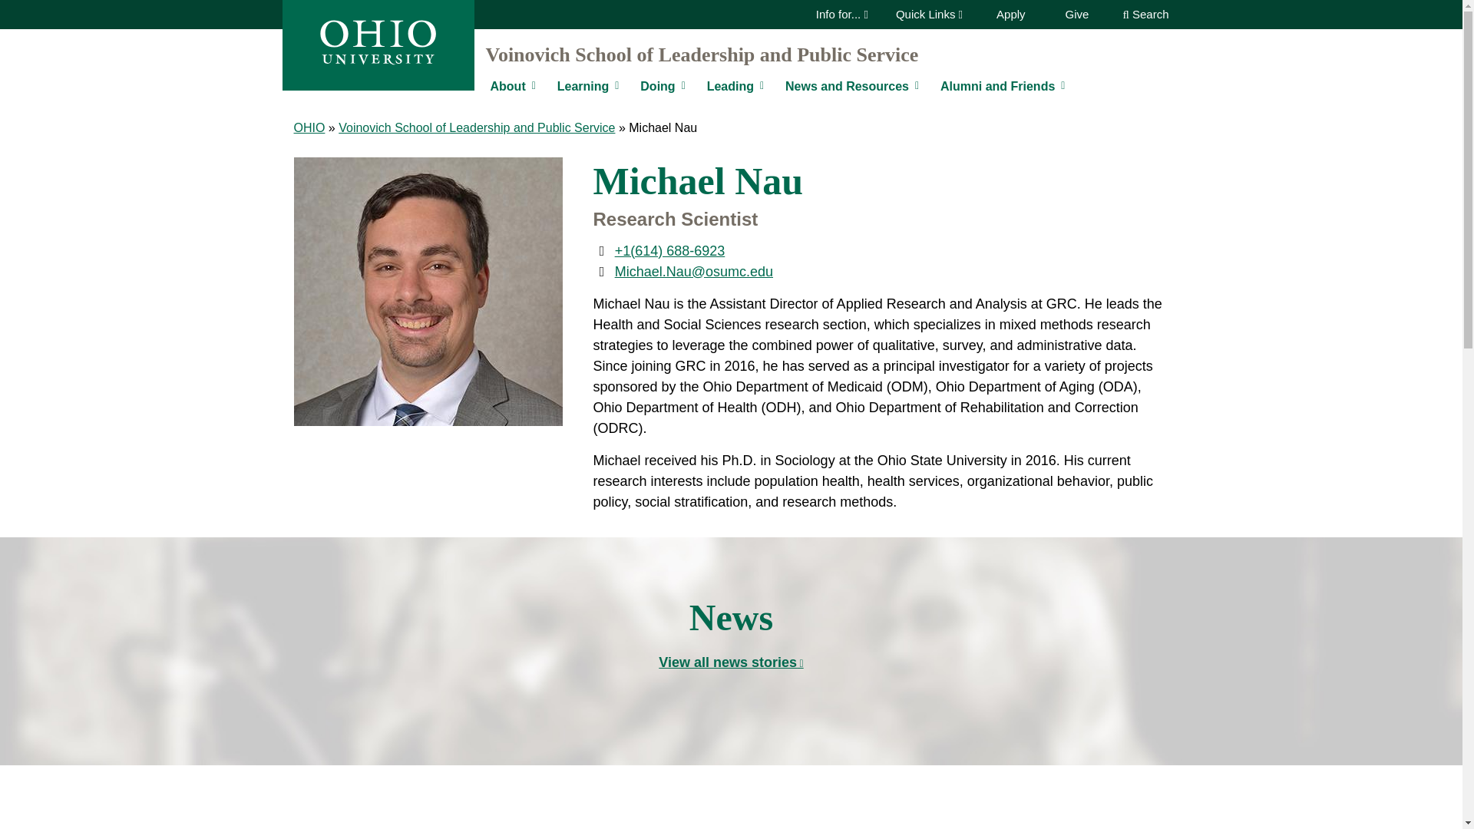  Describe the element at coordinates (1011, 14) in the screenshot. I see `Apply` at that location.